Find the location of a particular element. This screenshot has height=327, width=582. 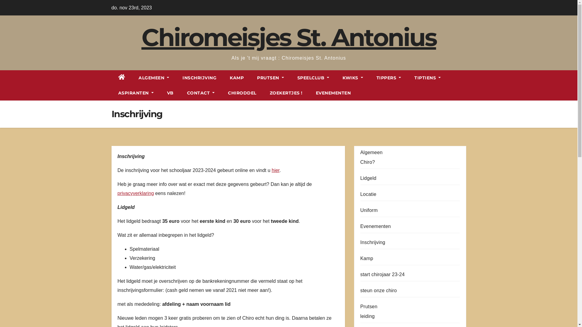

Inschrijving is located at coordinates (373, 242).